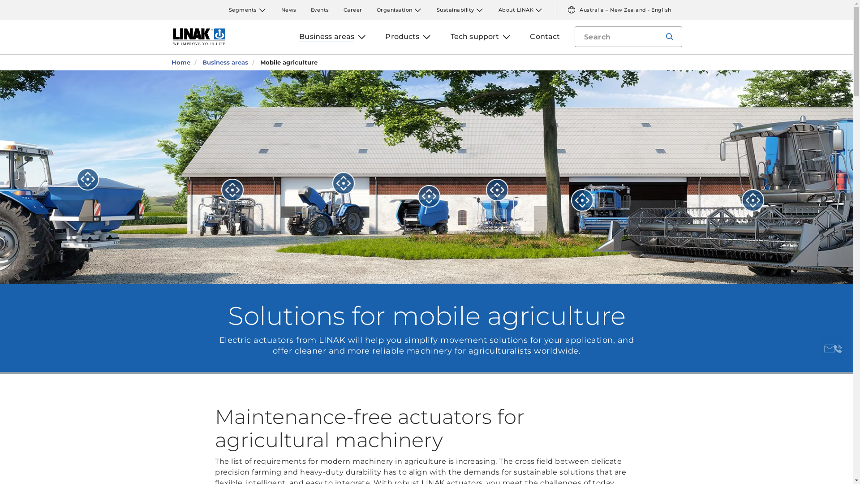 The width and height of the screenshot is (860, 484). I want to click on About LINAK, so click(516, 10).